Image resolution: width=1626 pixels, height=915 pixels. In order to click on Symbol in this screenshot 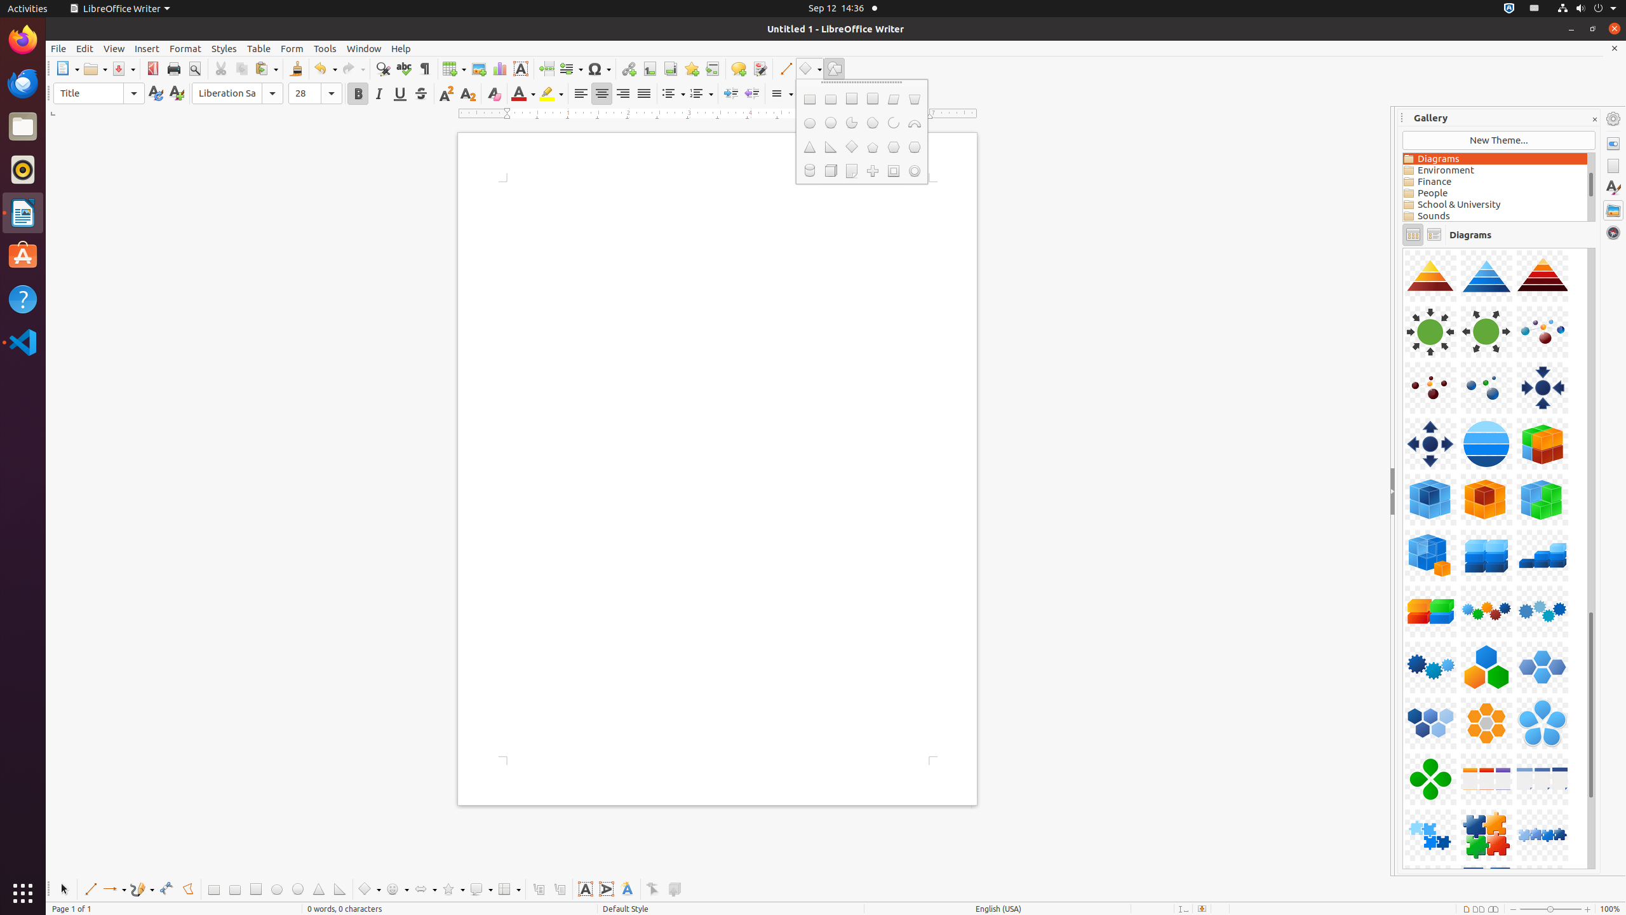, I will do `click(599, 69)`.